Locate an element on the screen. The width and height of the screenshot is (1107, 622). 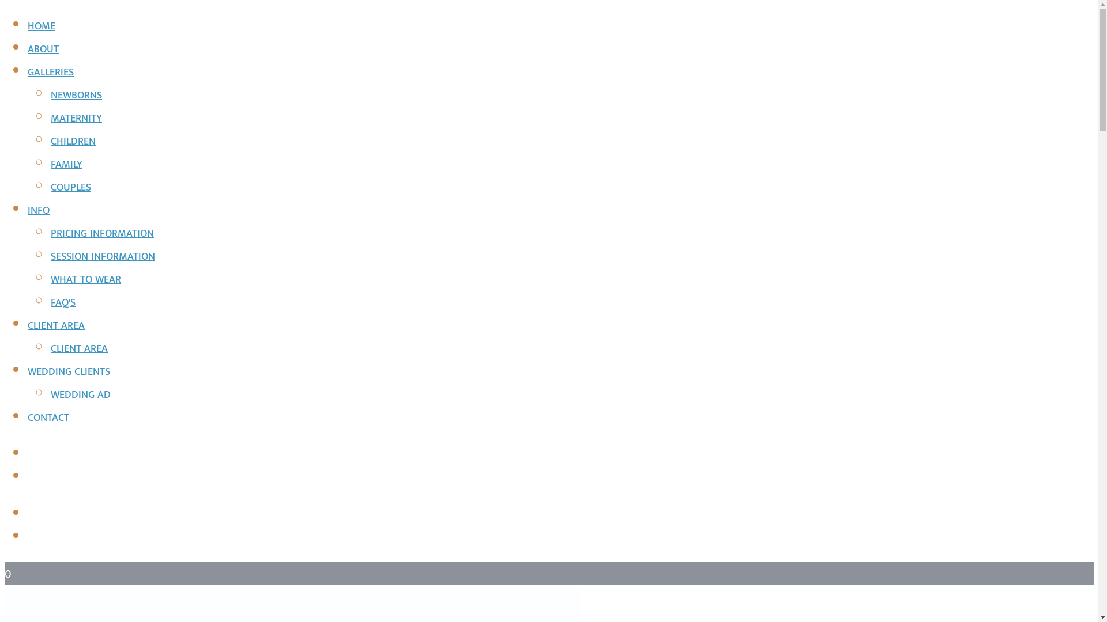
MATERNITY is located at coordinates (76, 119).